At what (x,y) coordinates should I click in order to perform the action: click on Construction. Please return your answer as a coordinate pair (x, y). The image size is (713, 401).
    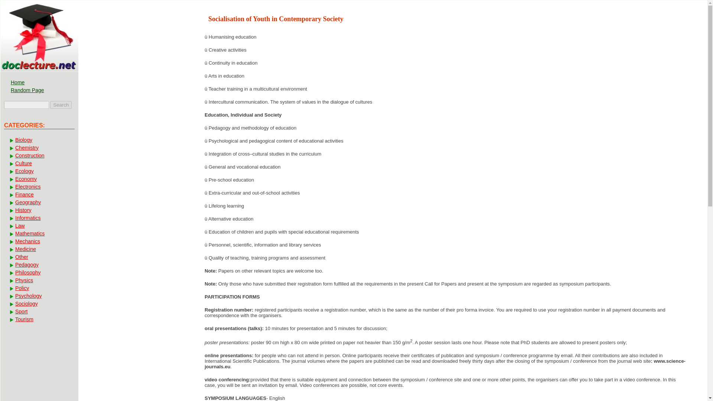
    Looking at the image, I should click on (39, 155).